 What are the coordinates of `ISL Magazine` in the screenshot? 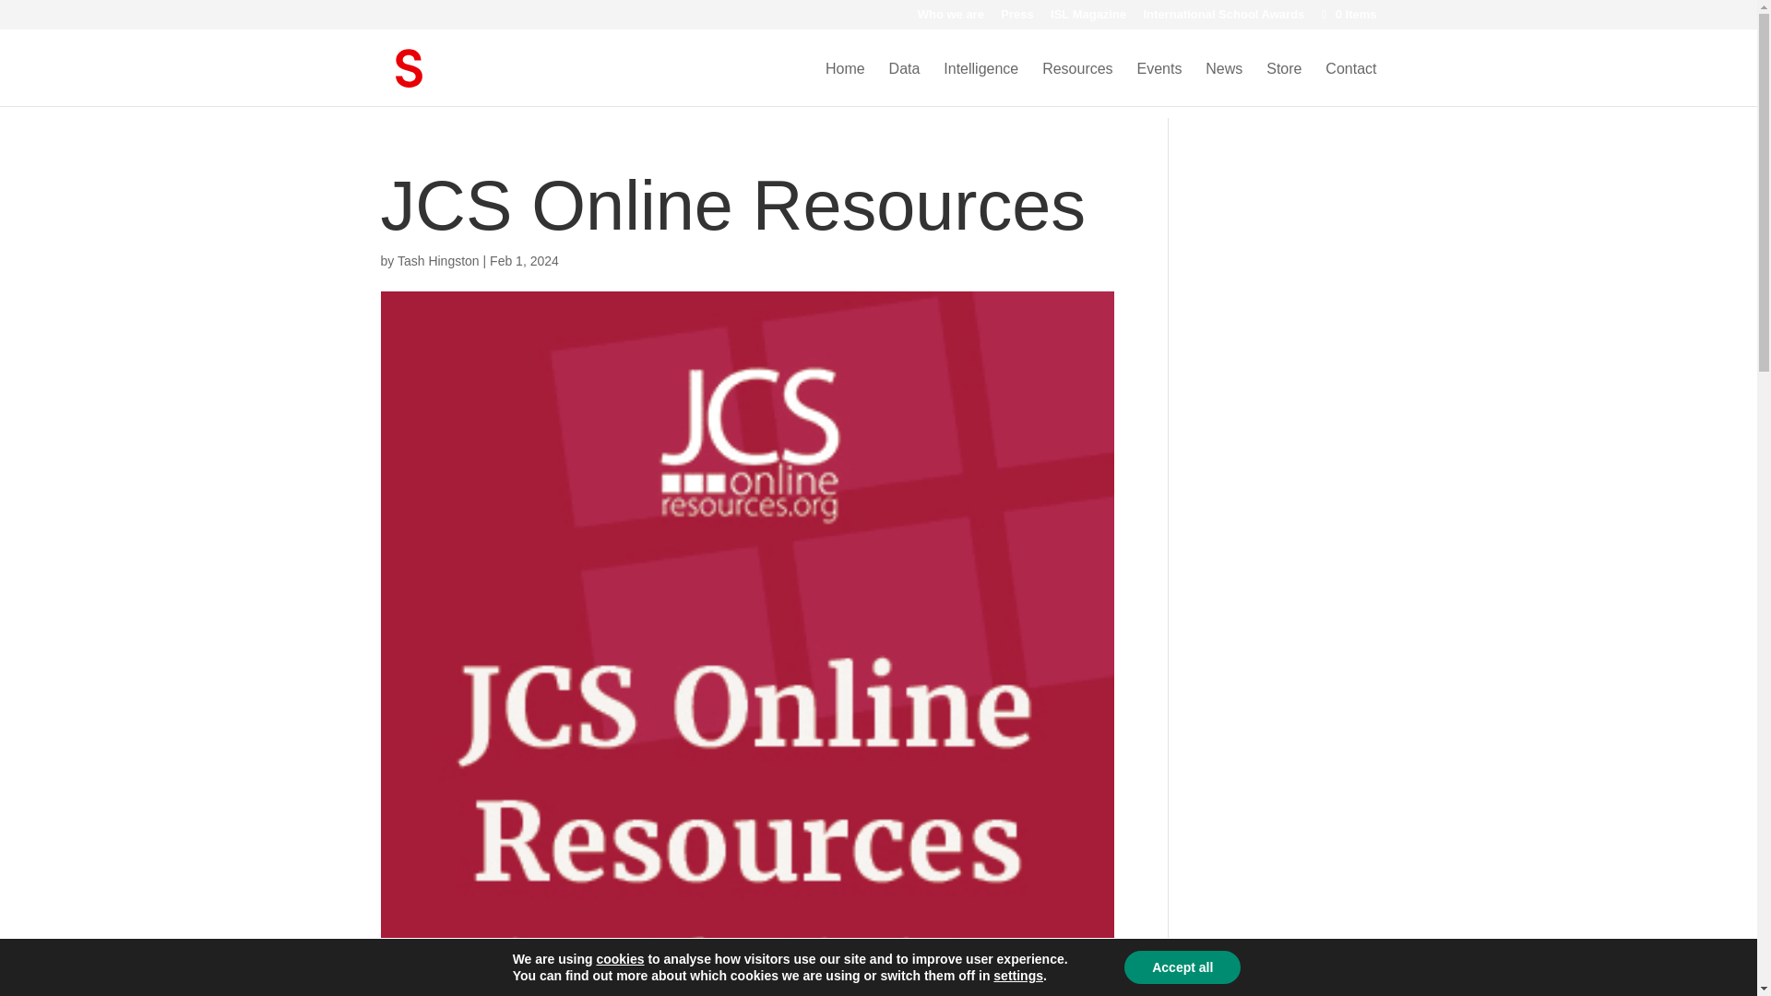 It's located at (1088, 18).